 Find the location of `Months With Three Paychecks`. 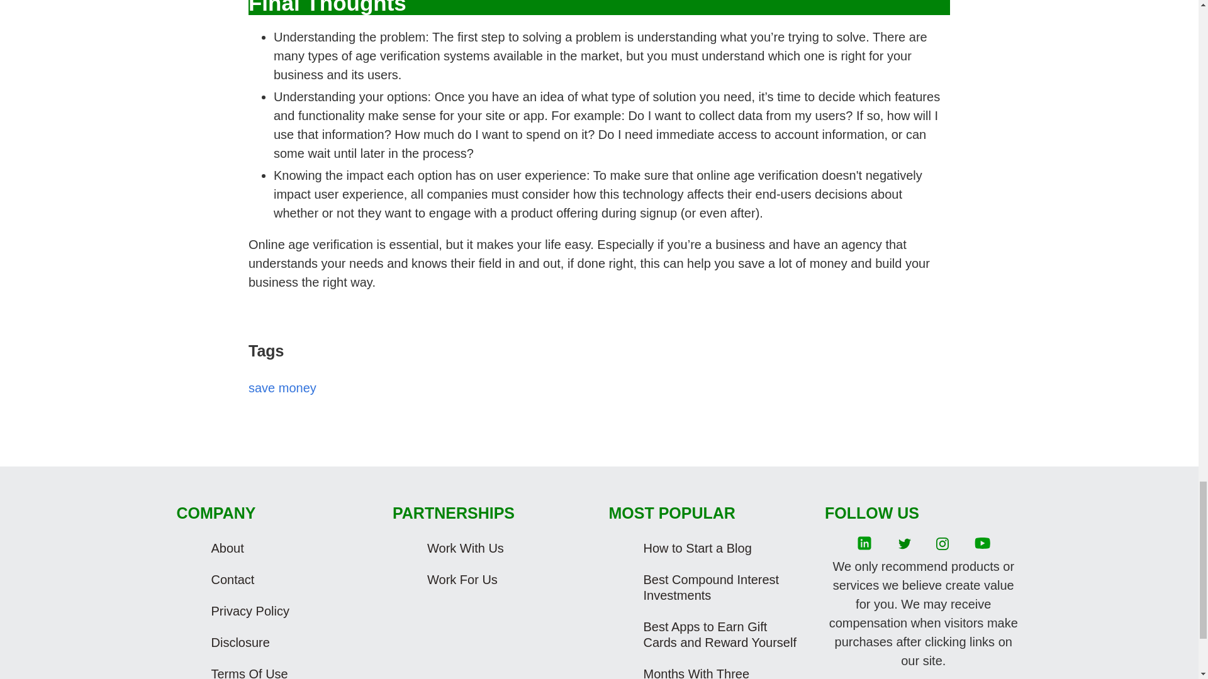

Months With Three Paychecks is located at coordinates (720, 669).